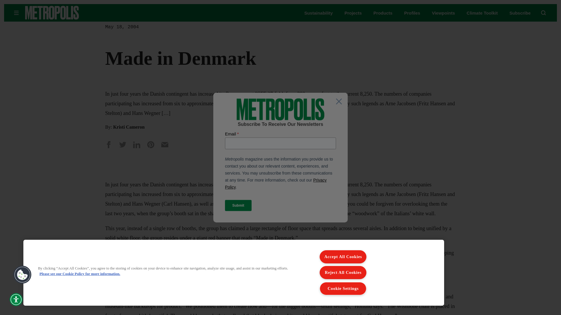 This screenshot has height=315, width=561. I want to click on Profiles, so click(412, 13).